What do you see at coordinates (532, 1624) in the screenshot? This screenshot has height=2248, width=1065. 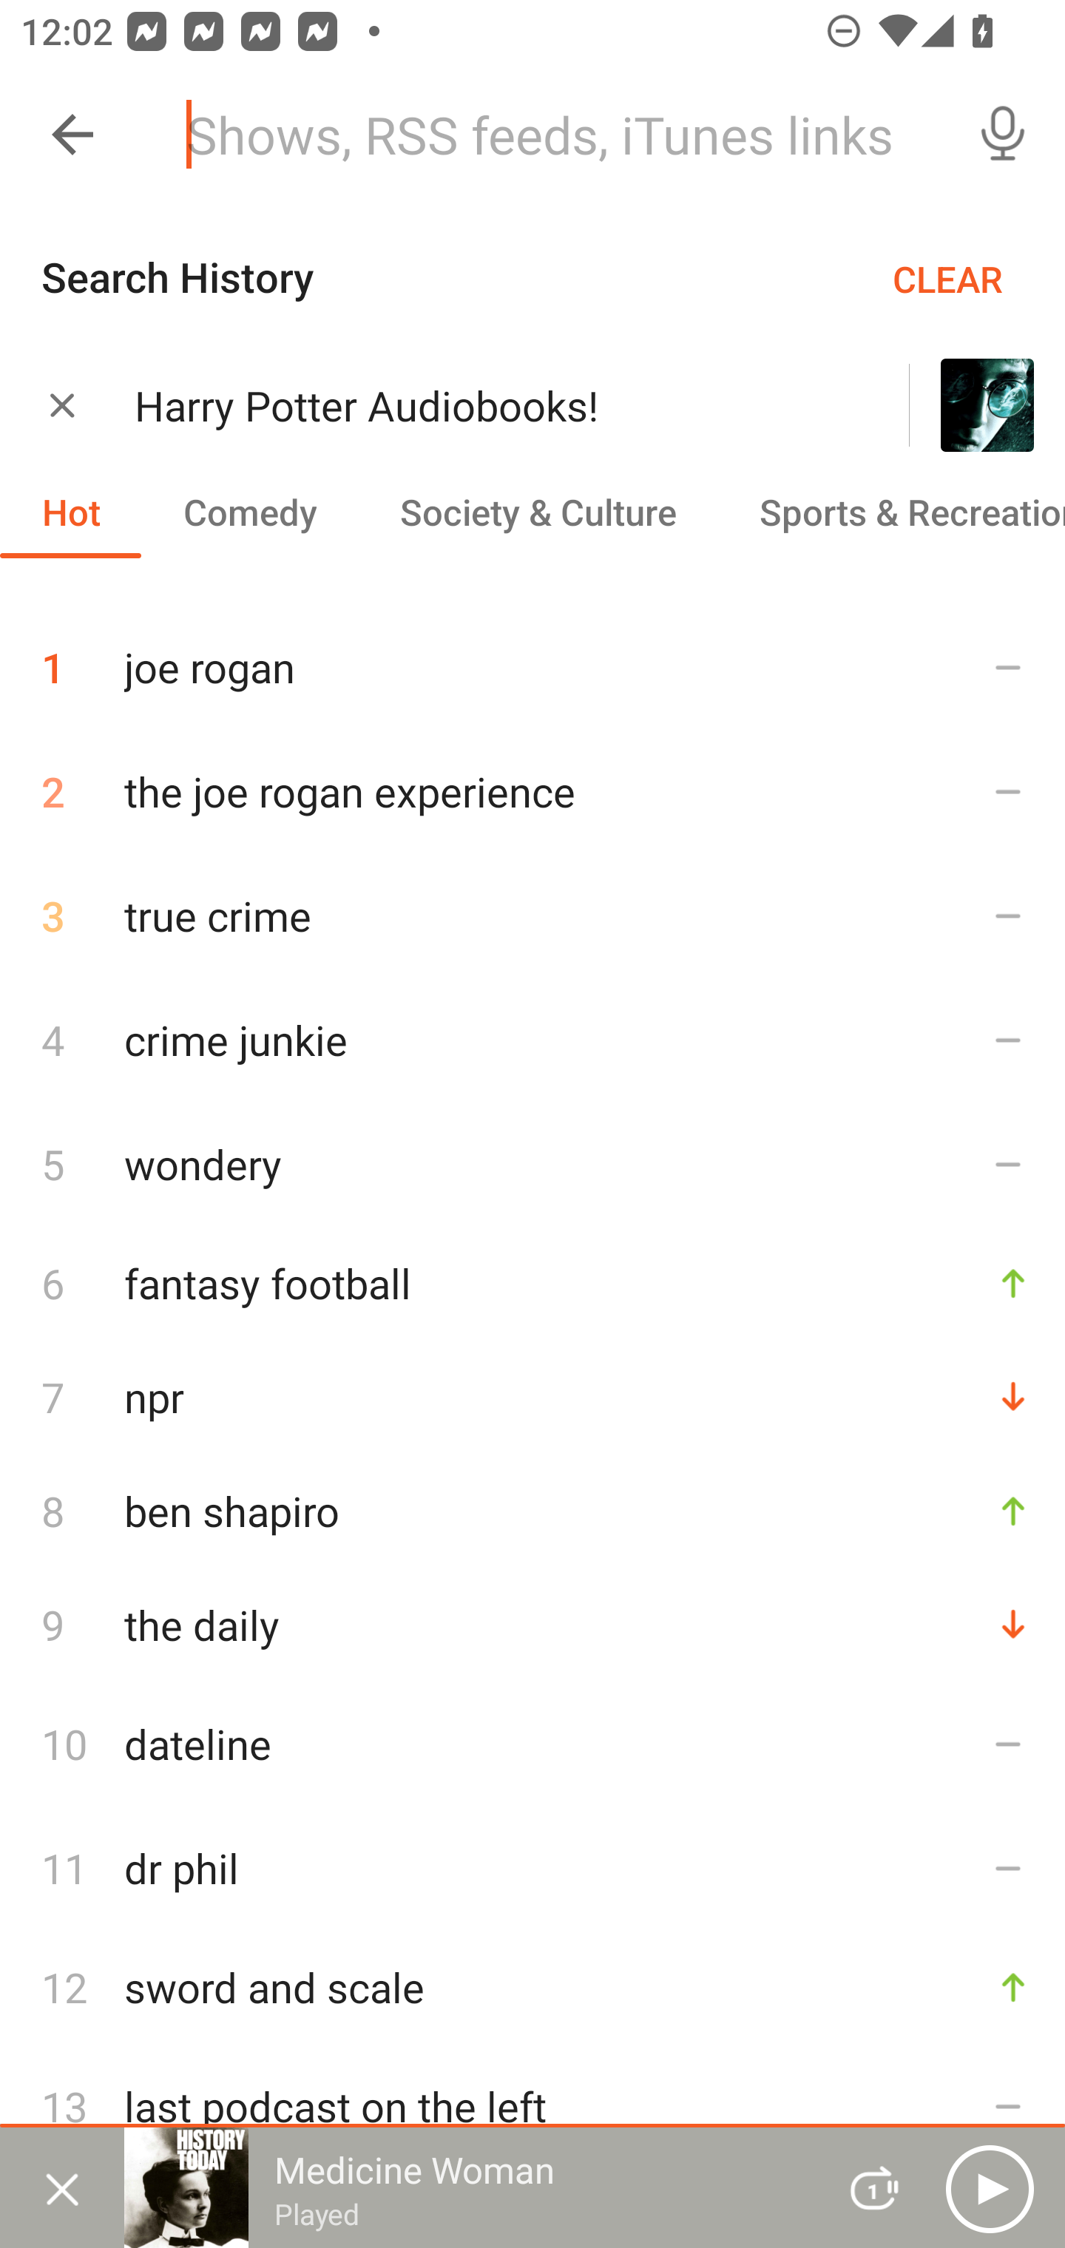 I see `9 the daily` at bounding box center [532, 1624].